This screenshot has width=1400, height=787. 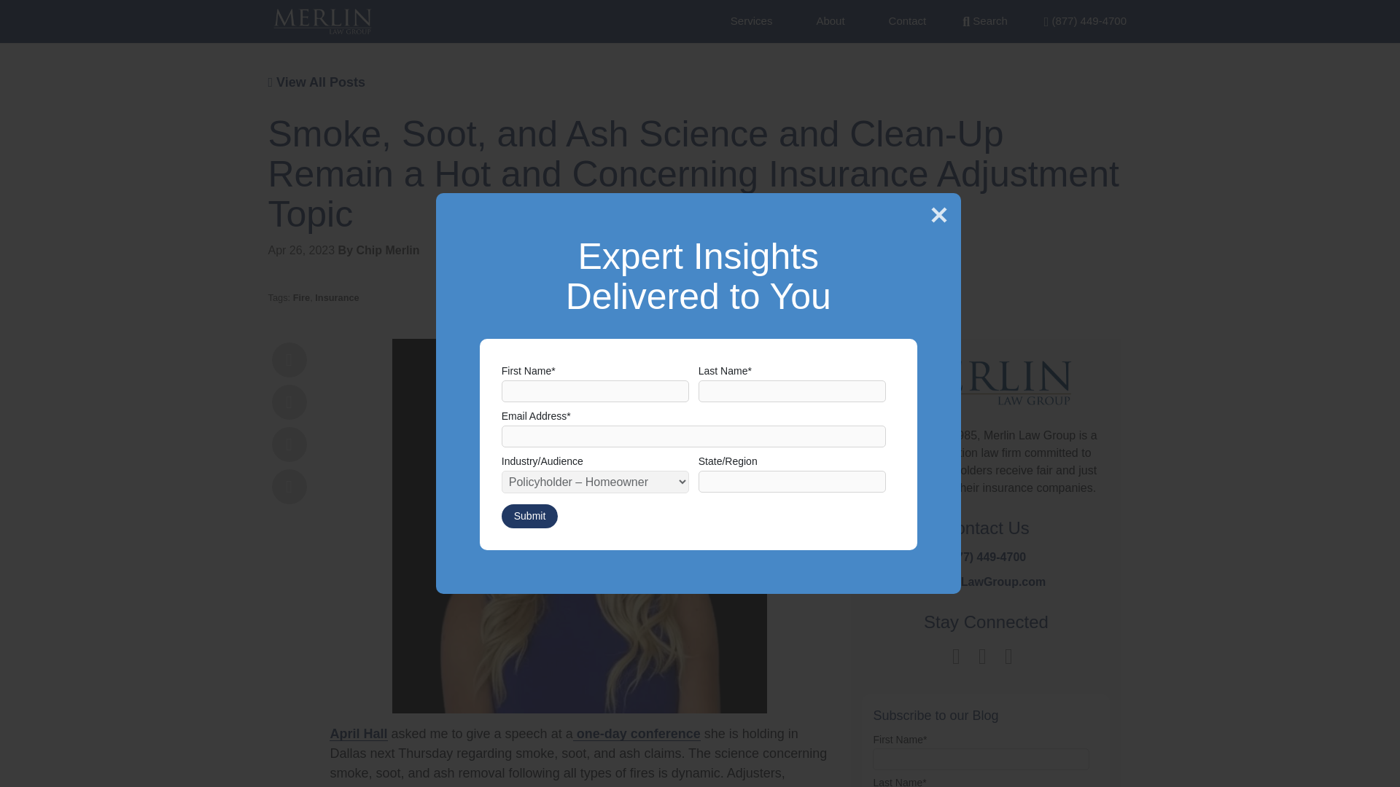 I want to click on About, so click(x=830, y=20).